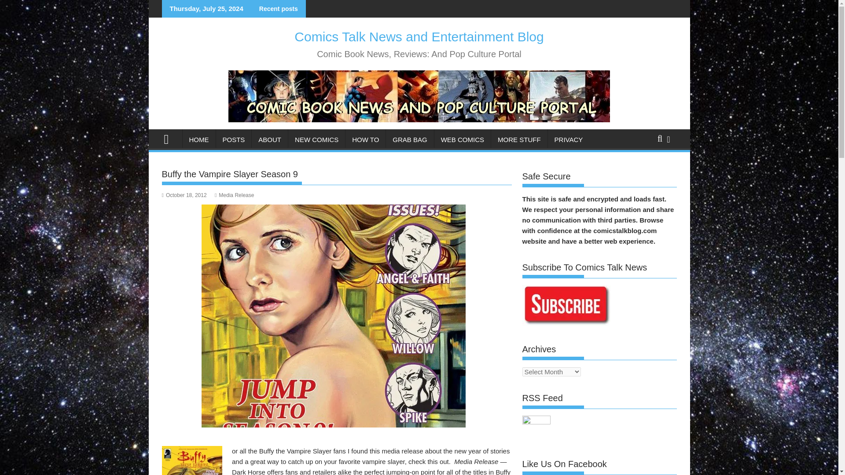 The image size is (845, 475). Describe the element at coordinates (316, 140) in the screenshot. I see `NEW COMICS` at that location.